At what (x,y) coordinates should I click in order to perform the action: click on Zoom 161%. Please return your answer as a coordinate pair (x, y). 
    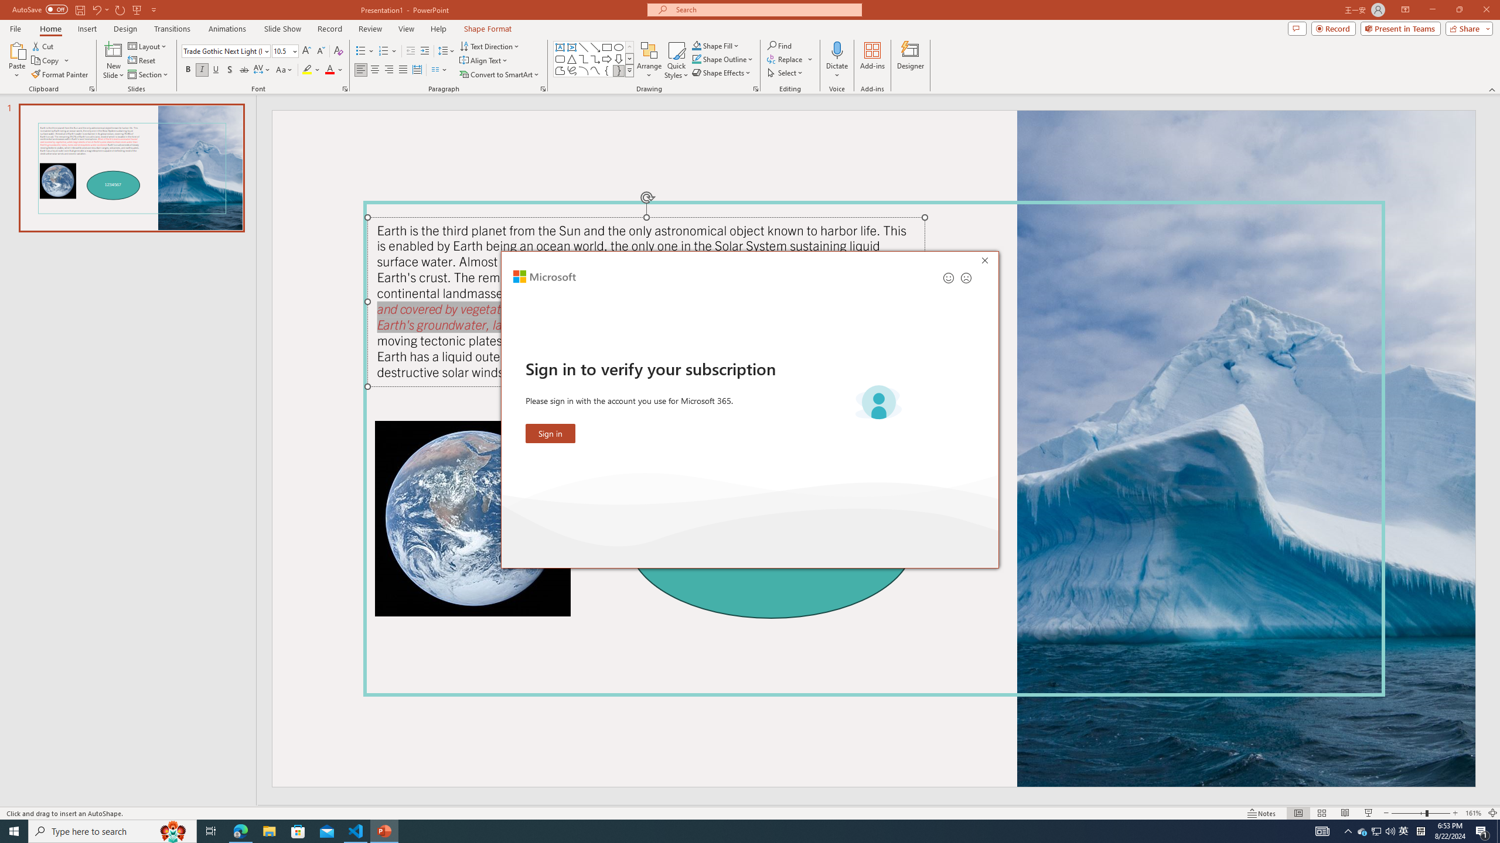
    Looking at the image, I should click on (1473, 813).